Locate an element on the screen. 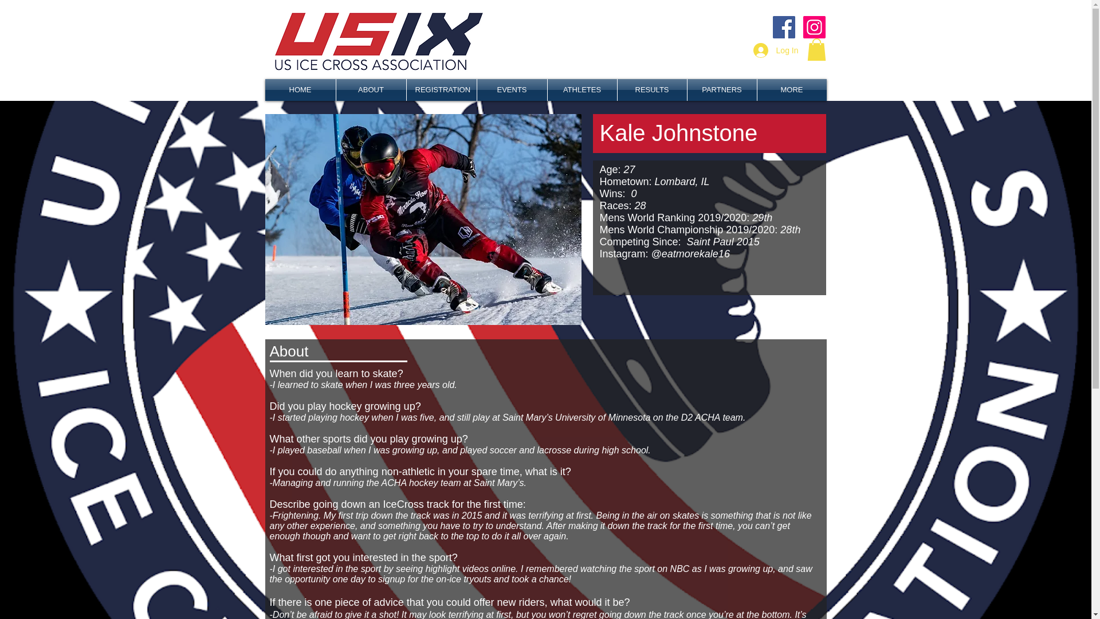 The width and height of the screenshot is (1100, 619). PARTNERS is located at coordinates (722, 90).